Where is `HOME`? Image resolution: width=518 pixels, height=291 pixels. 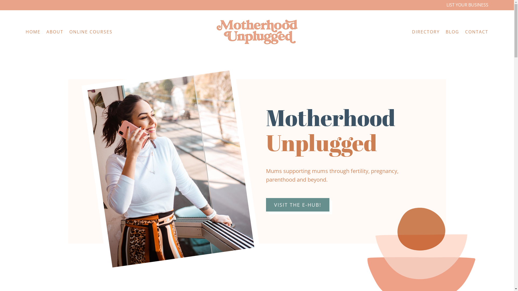 HOME is located at coordinates (33, 33).